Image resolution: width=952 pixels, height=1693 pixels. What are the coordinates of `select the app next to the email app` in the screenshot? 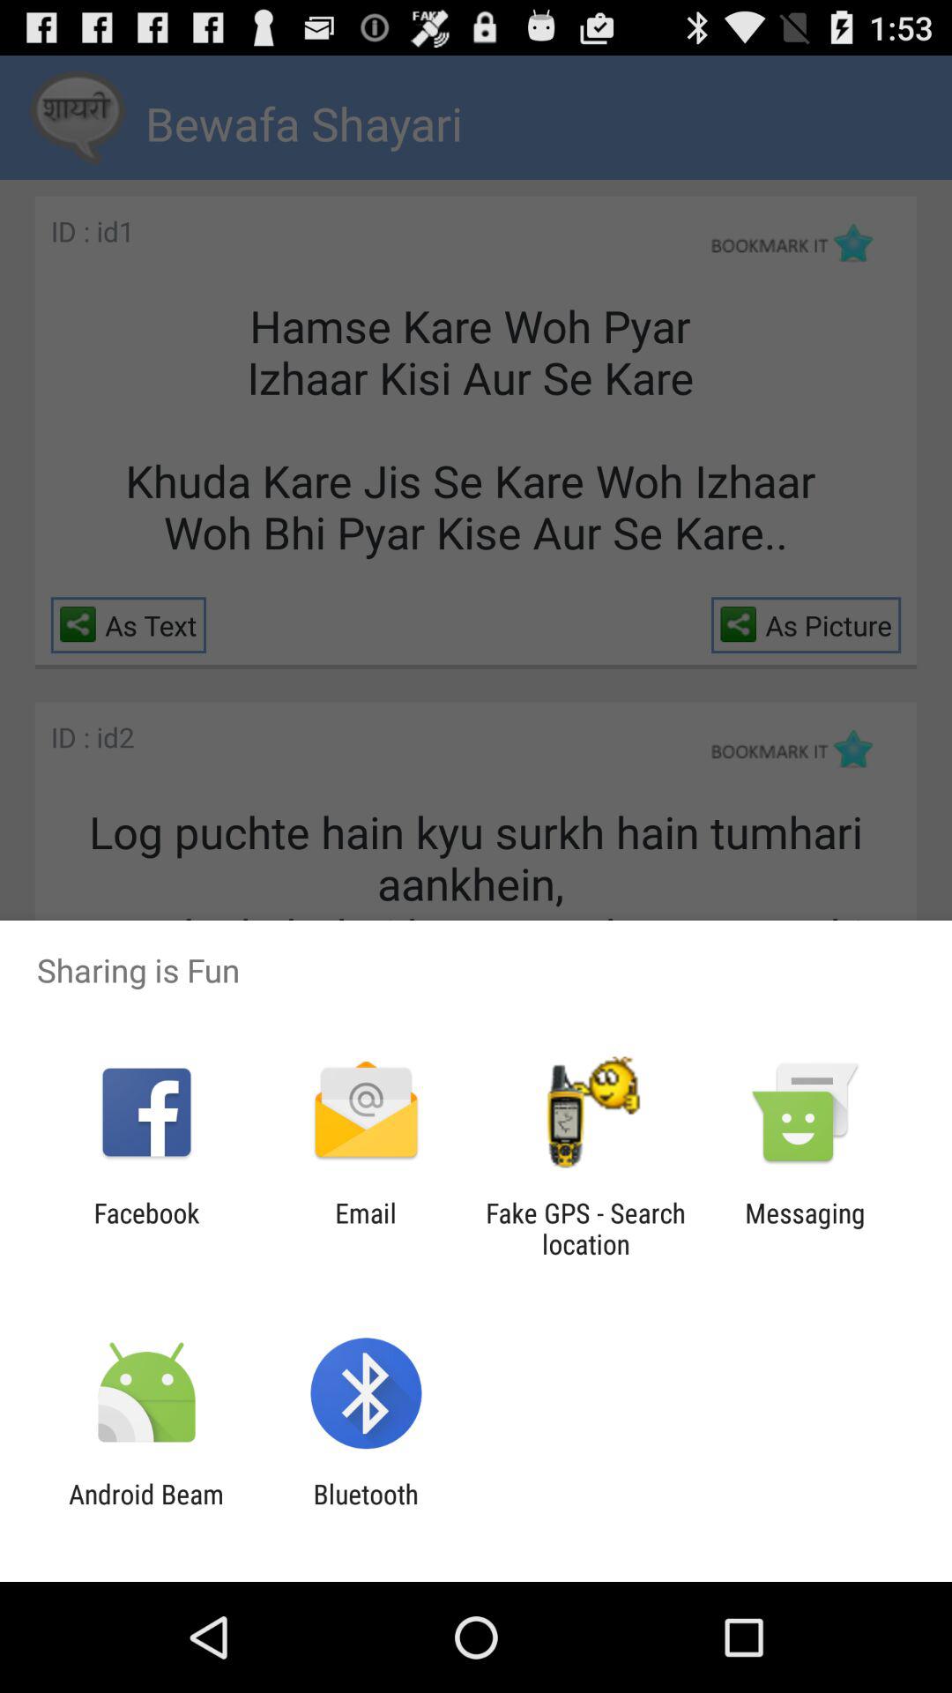 It's located at (585, 1228).